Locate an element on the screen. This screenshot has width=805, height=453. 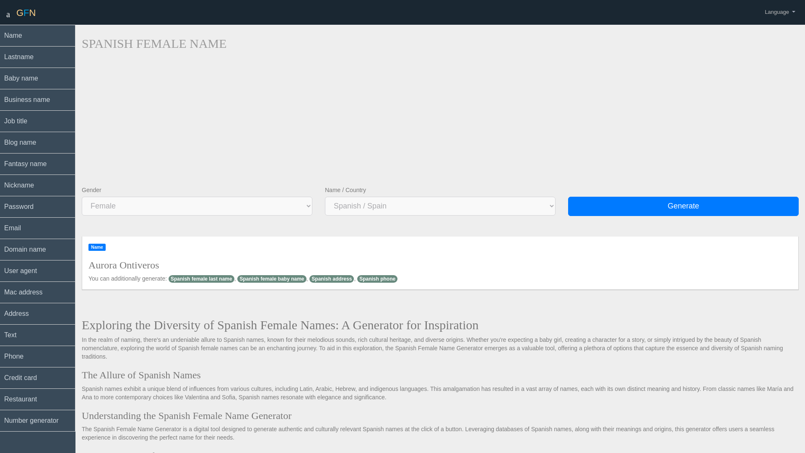
Restaurant is located at coordinates (38, 399).